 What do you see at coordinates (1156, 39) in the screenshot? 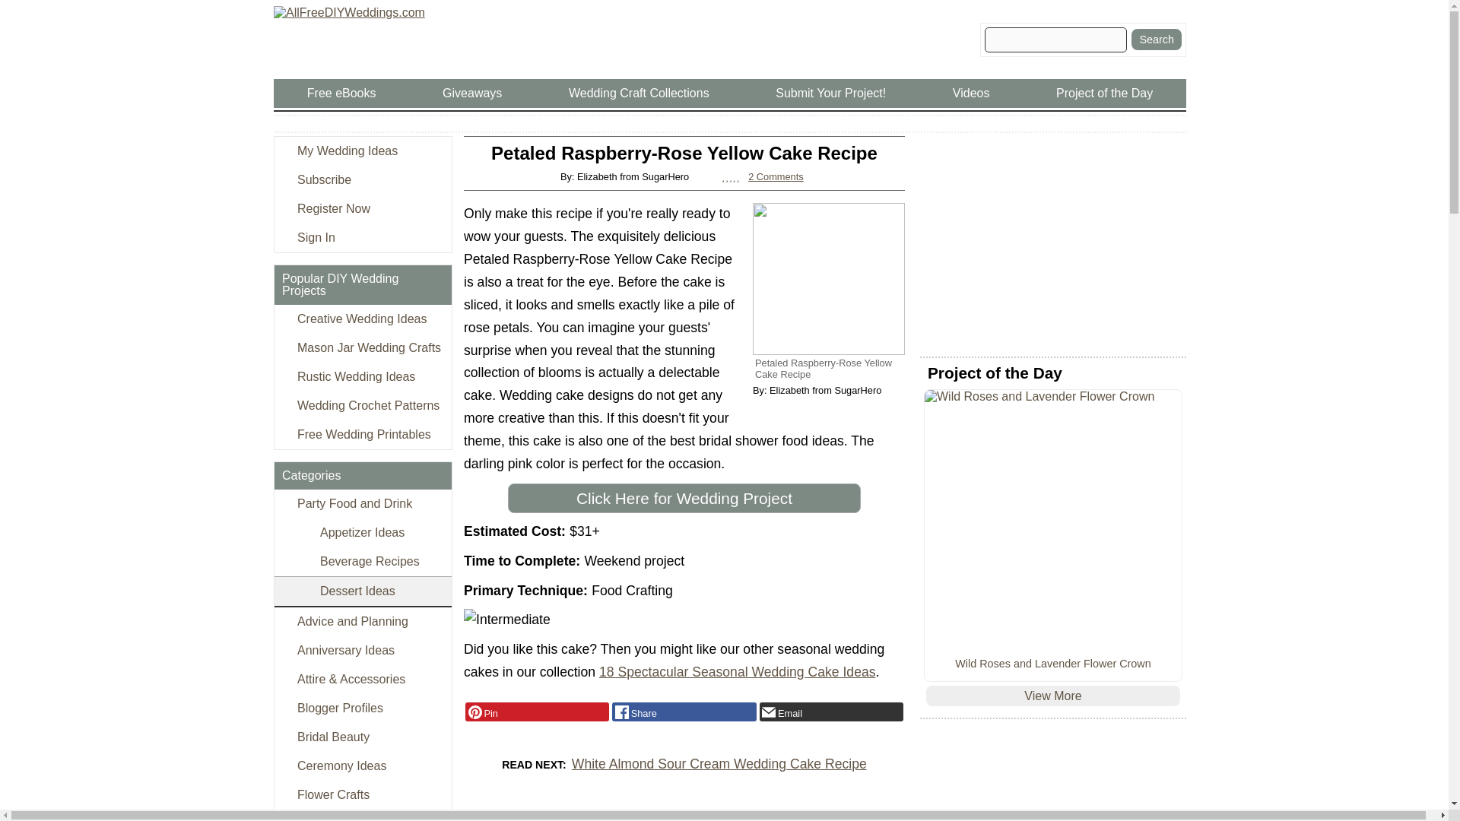
I see `Search` at bounding box center [1156, 39].